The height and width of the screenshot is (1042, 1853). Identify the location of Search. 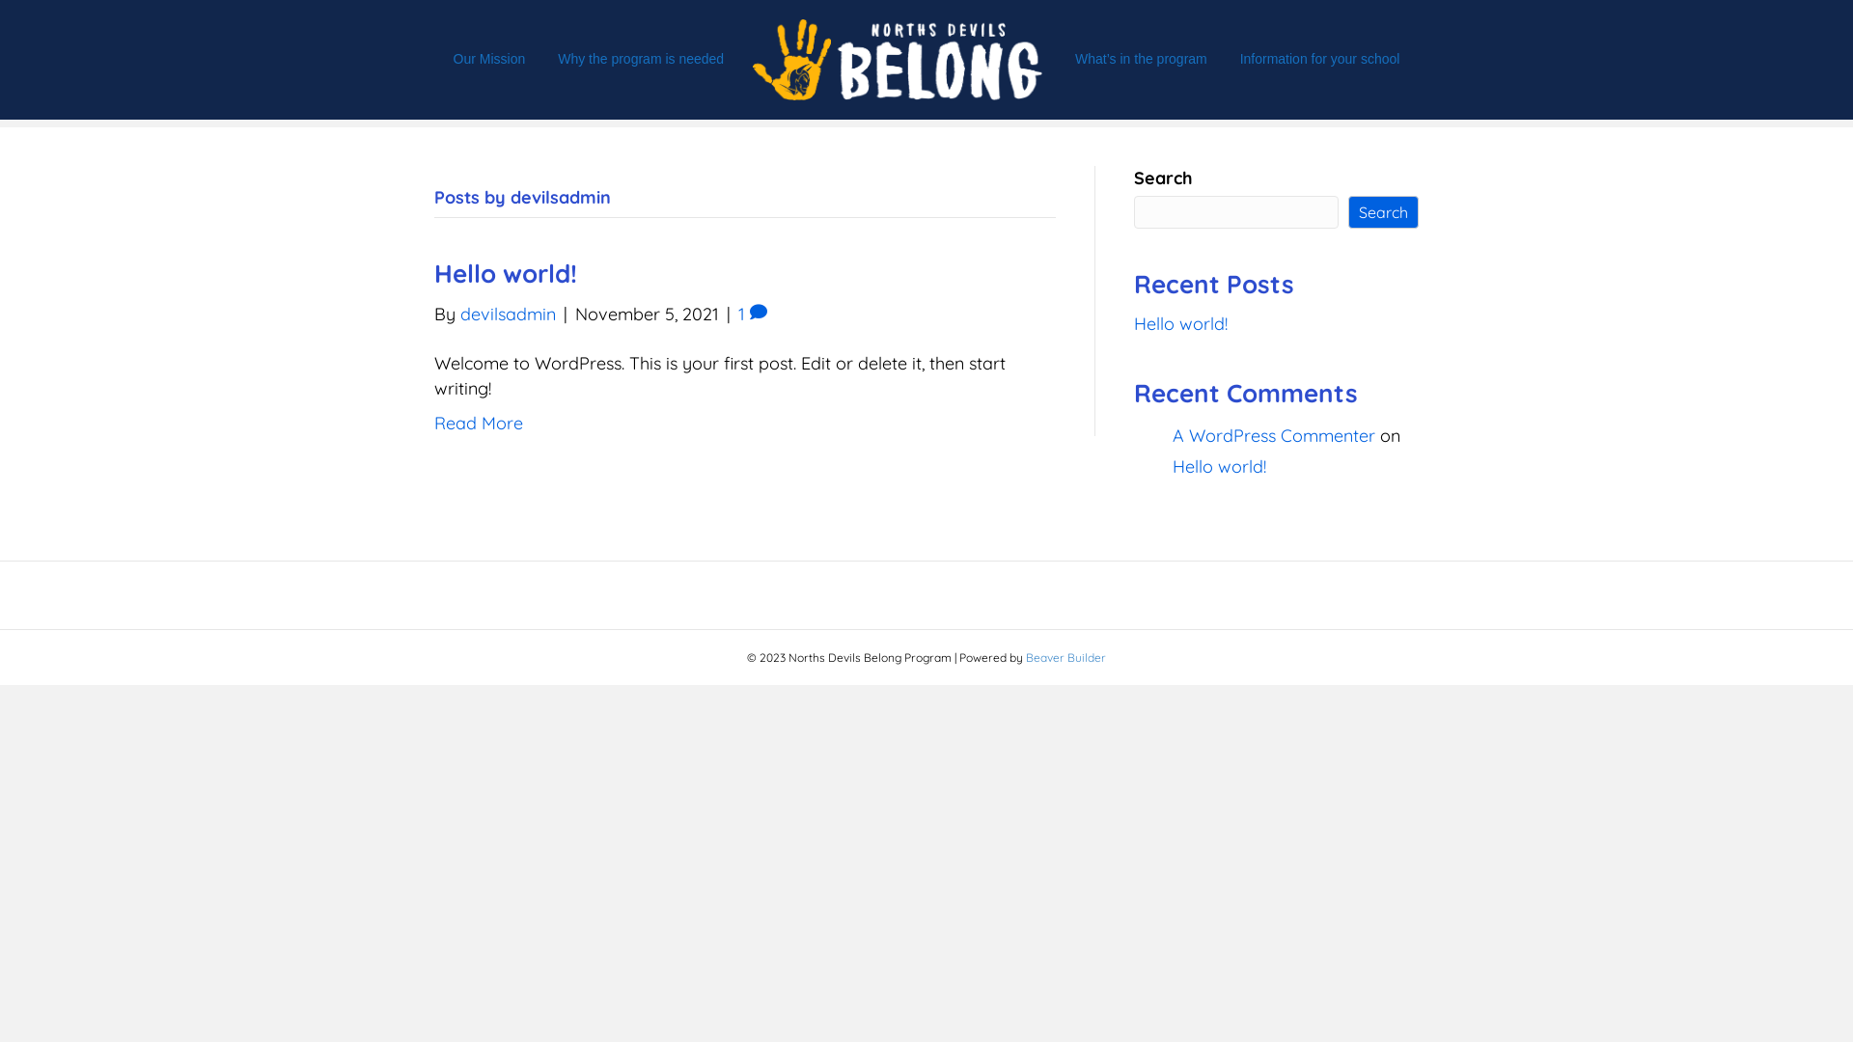
(1384, 212).